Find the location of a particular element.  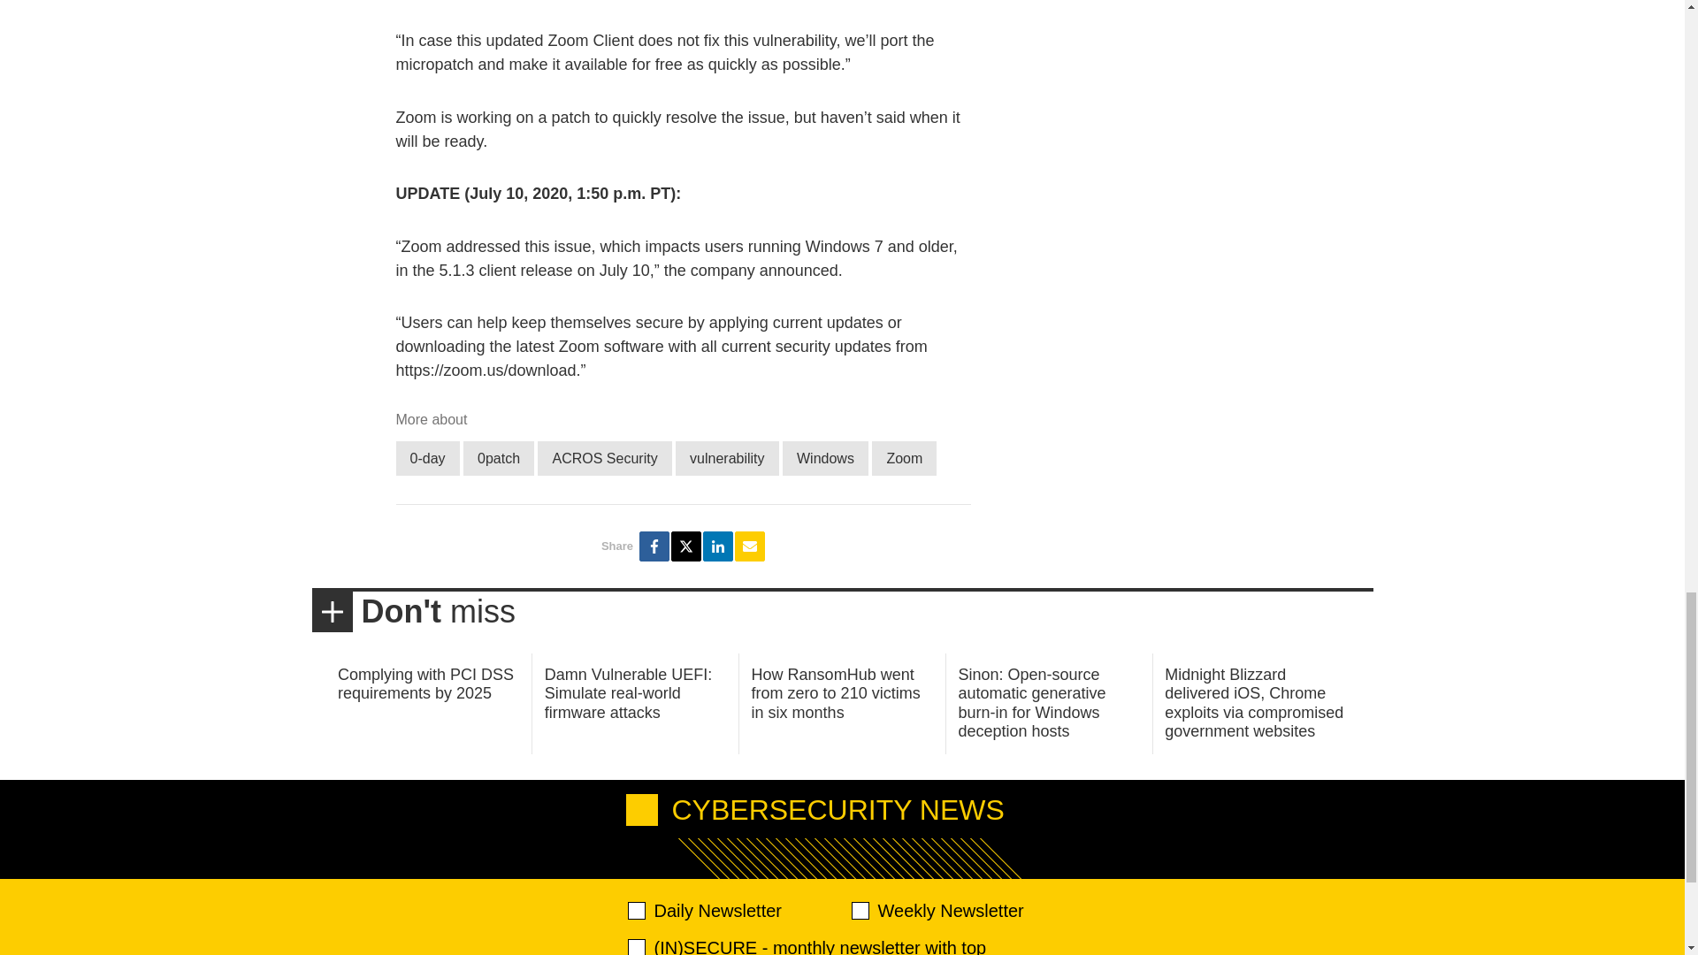

vulnerability is located at coordinates (727, 458).